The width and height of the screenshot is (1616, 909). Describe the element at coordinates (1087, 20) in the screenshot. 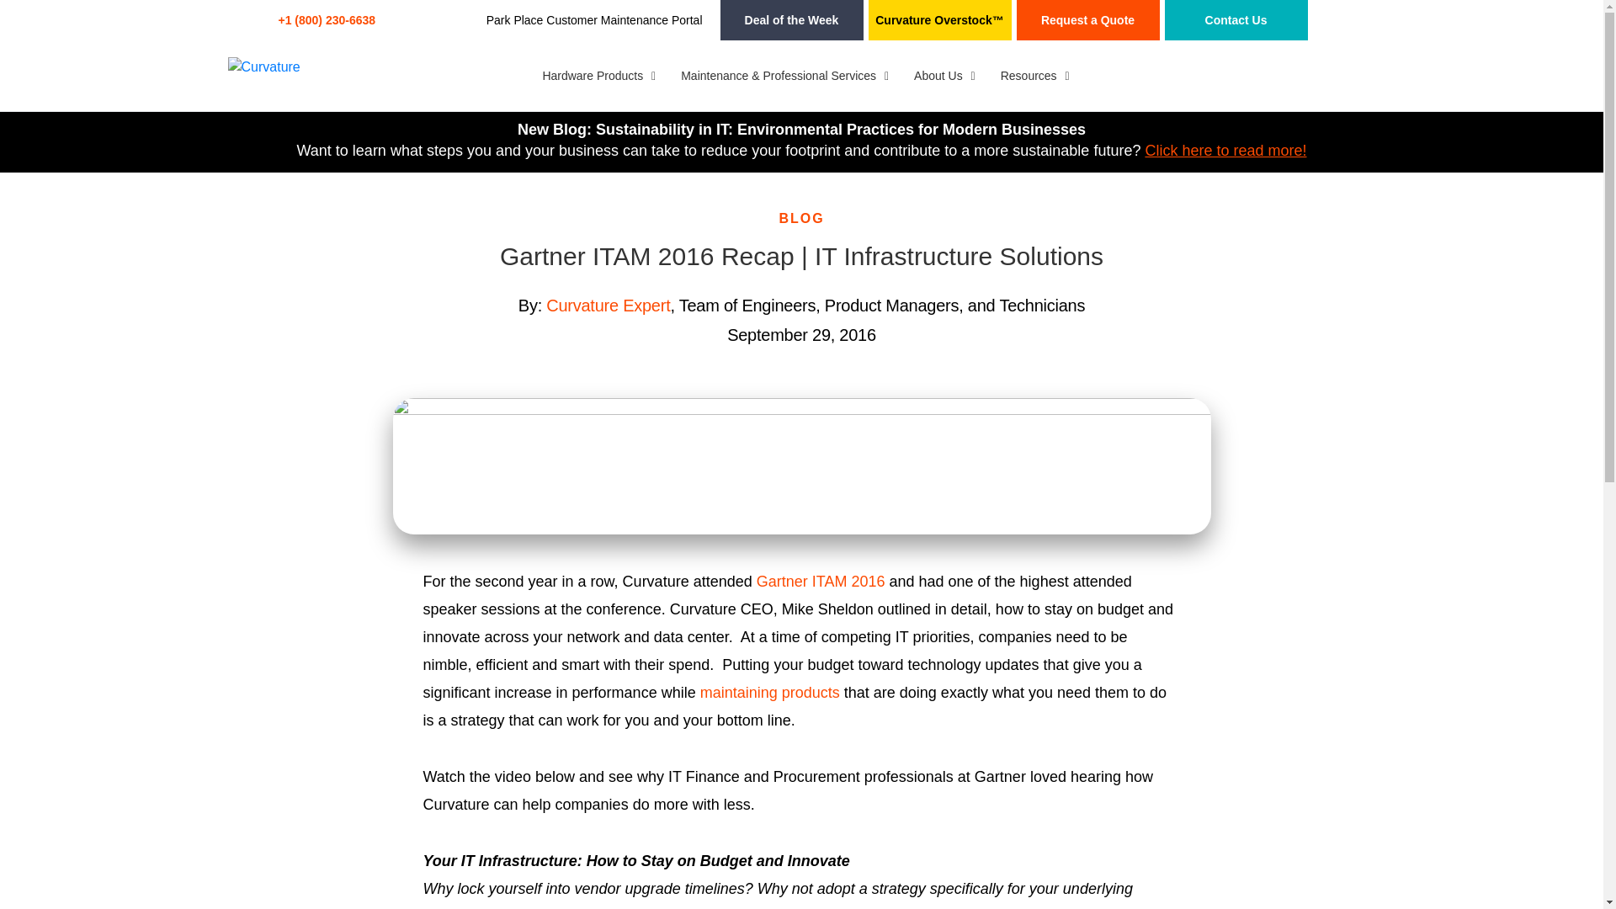

I see `Request a Quote` at that location.